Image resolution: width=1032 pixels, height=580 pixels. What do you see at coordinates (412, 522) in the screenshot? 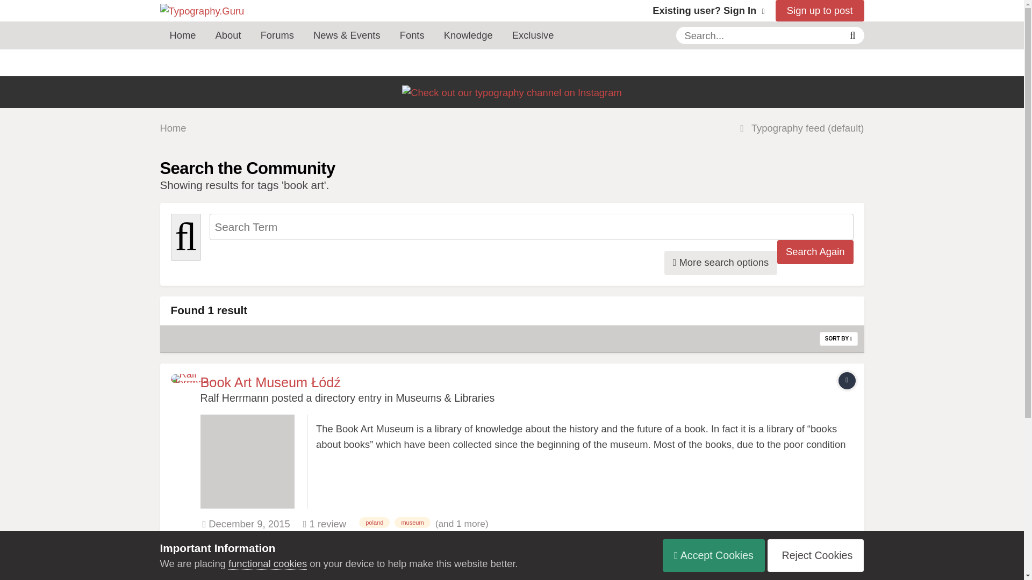
I see `Find other content tagged with 'museum'` at bounding box center [412, 522].